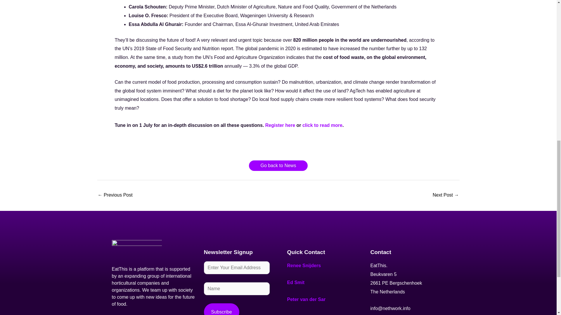 This screenshot has height=315, width=561. What do you see at coordinates (304, 265) in the screenshot?
I see `Renee Snijders` at bounding box center [304, 265].